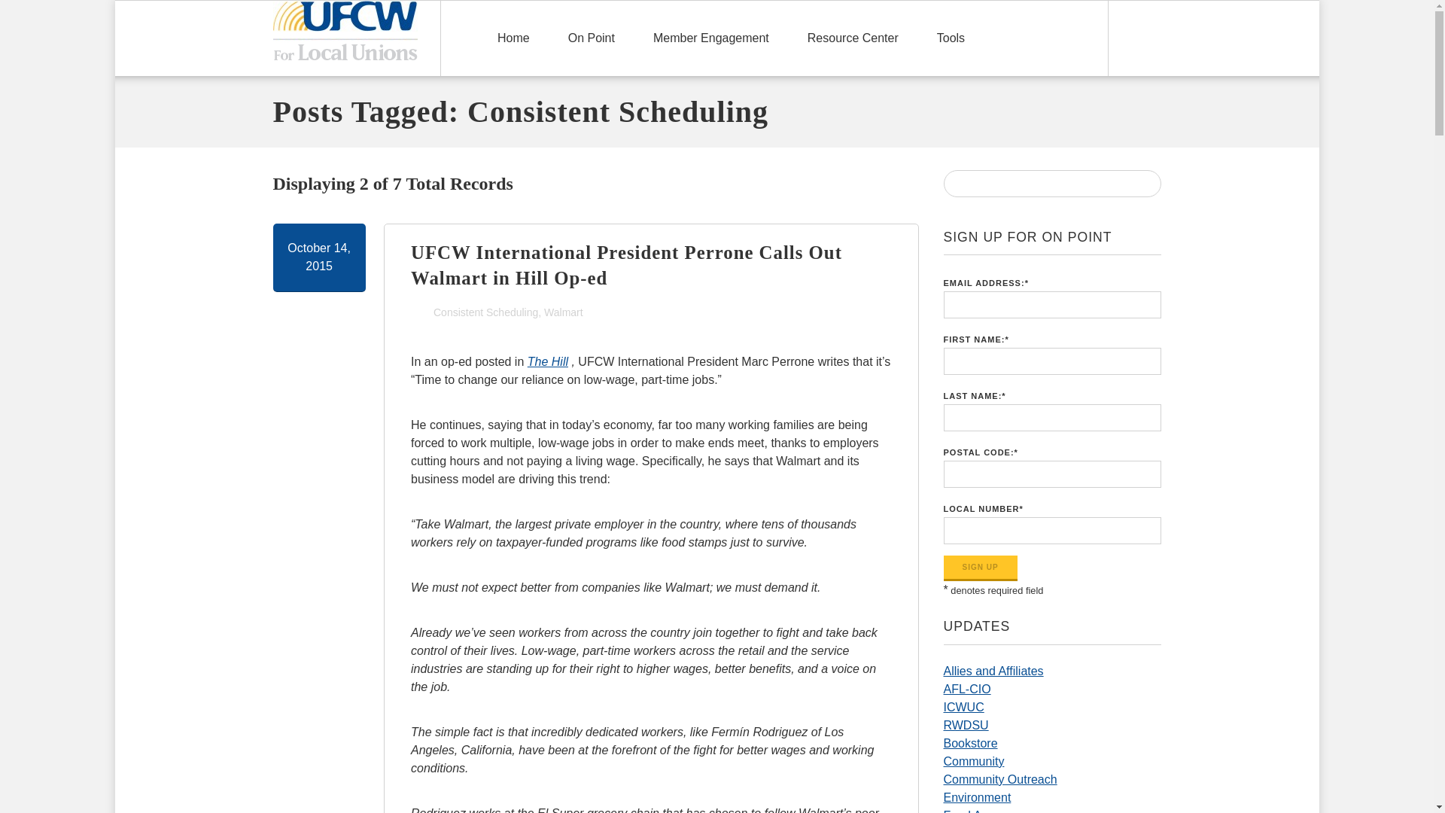 The image size is (1445, 813). Describe the element at coordinates (564, 312) in the screenshot. I see `Walmart` at that location.